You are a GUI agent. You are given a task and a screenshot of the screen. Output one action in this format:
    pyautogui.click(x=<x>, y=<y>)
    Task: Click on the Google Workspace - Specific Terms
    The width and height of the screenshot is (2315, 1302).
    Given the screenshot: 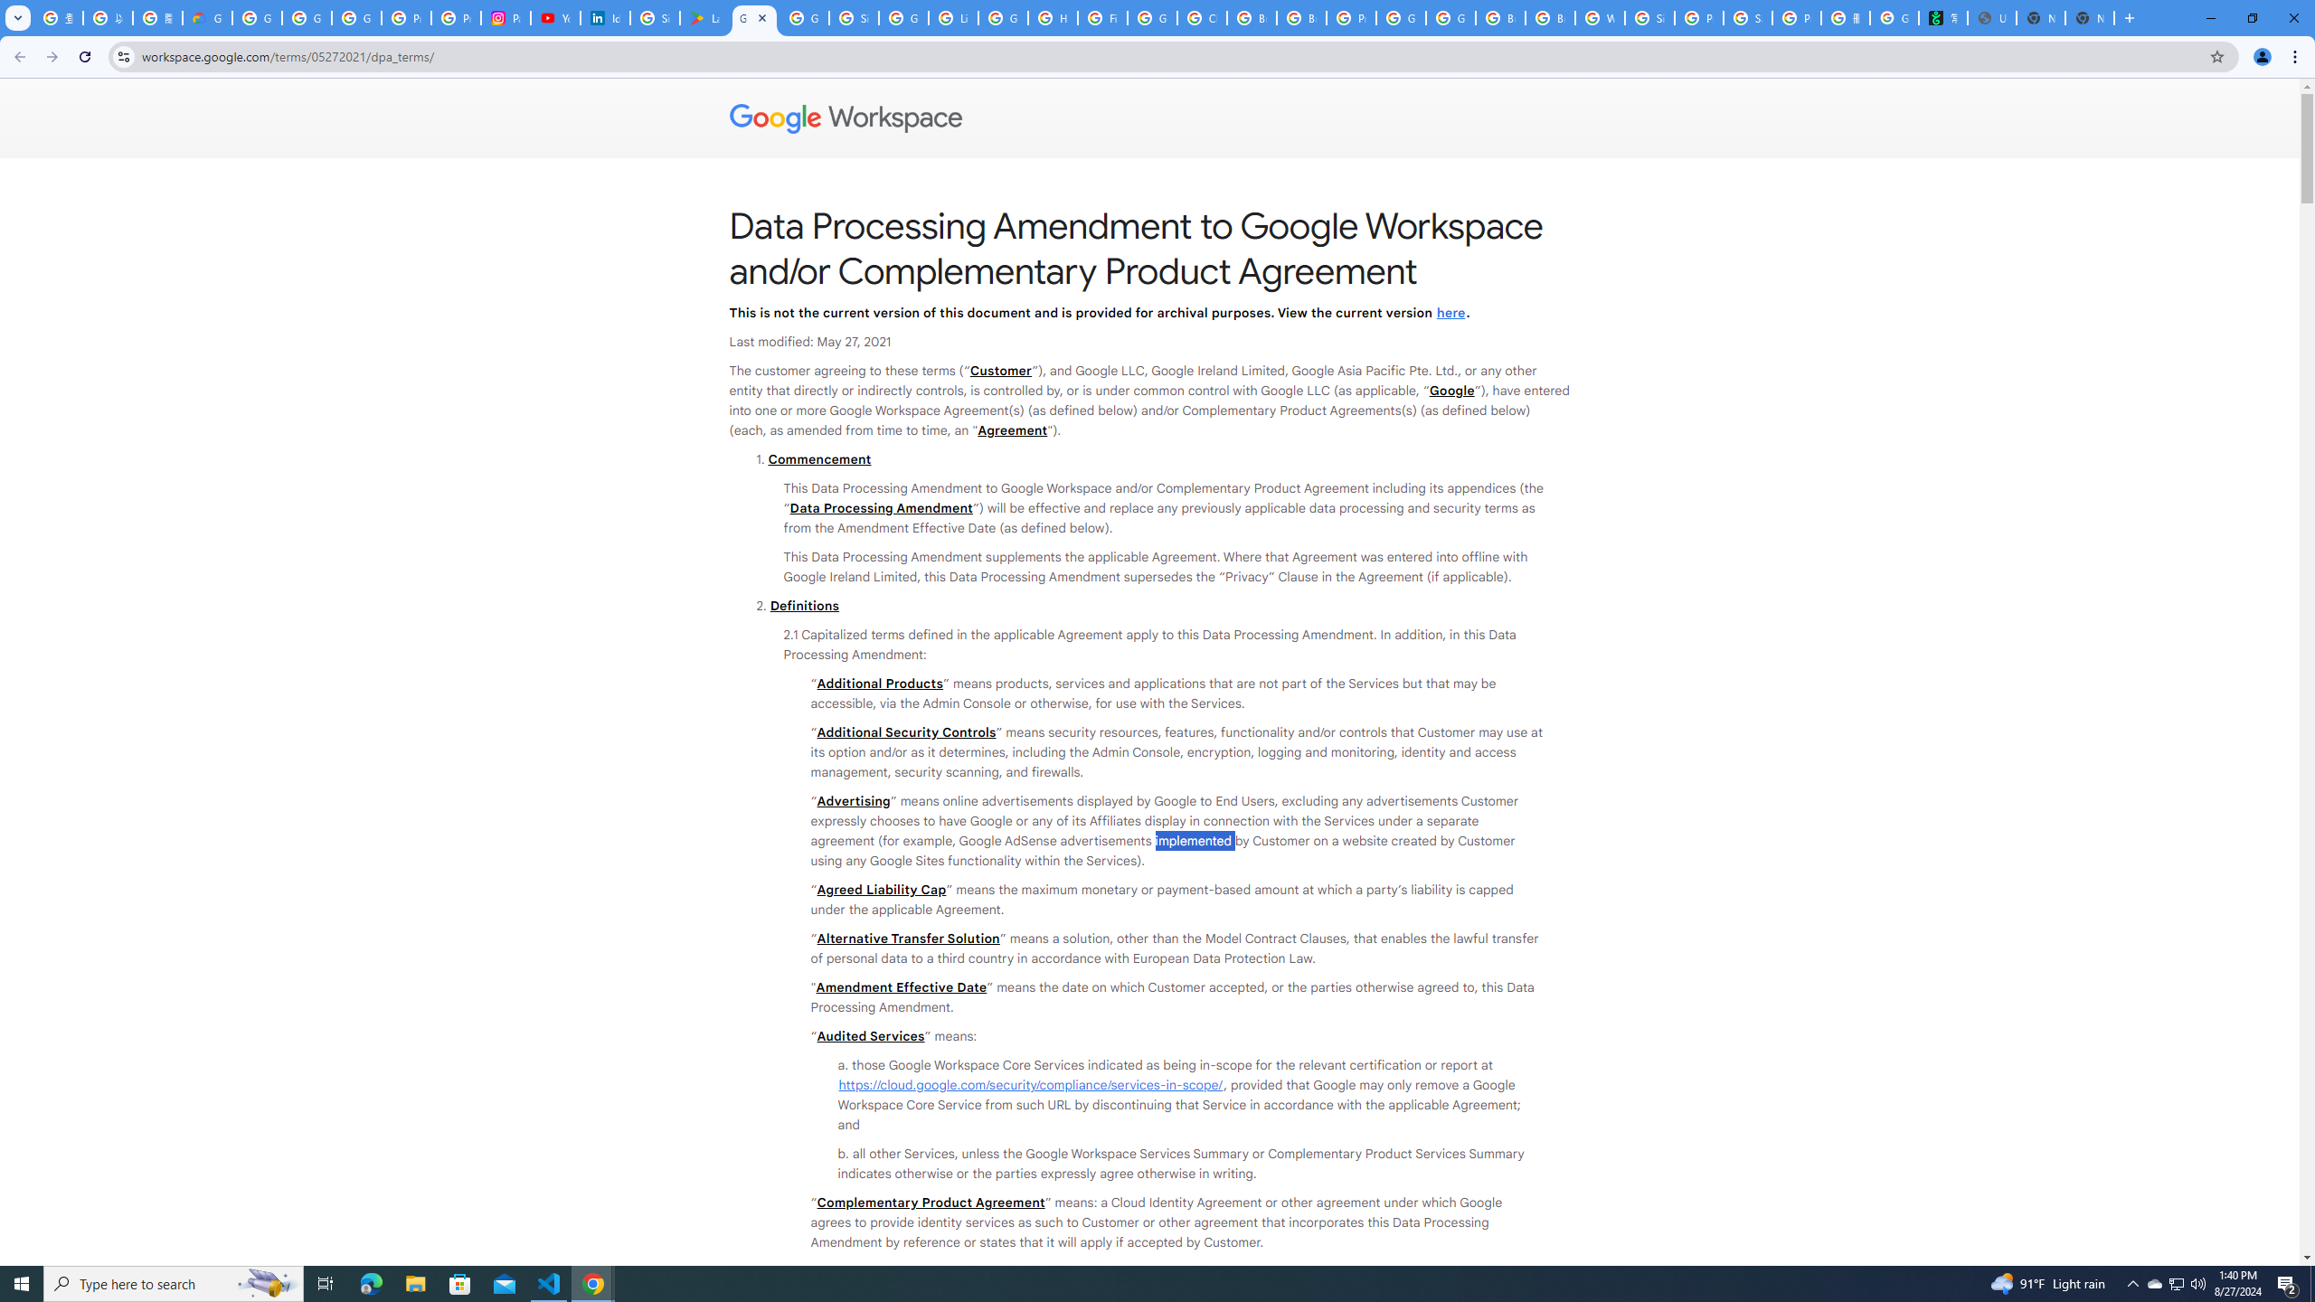 What is the action you would take?
    pyautogui.click(x=804, y=18)
    